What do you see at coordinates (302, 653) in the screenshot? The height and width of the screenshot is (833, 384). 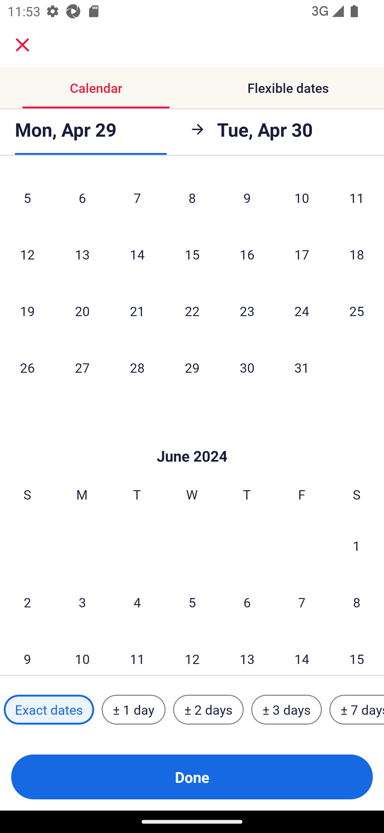 I see `14 Friday, June 14, 2024` at bounding box center [302, 653].